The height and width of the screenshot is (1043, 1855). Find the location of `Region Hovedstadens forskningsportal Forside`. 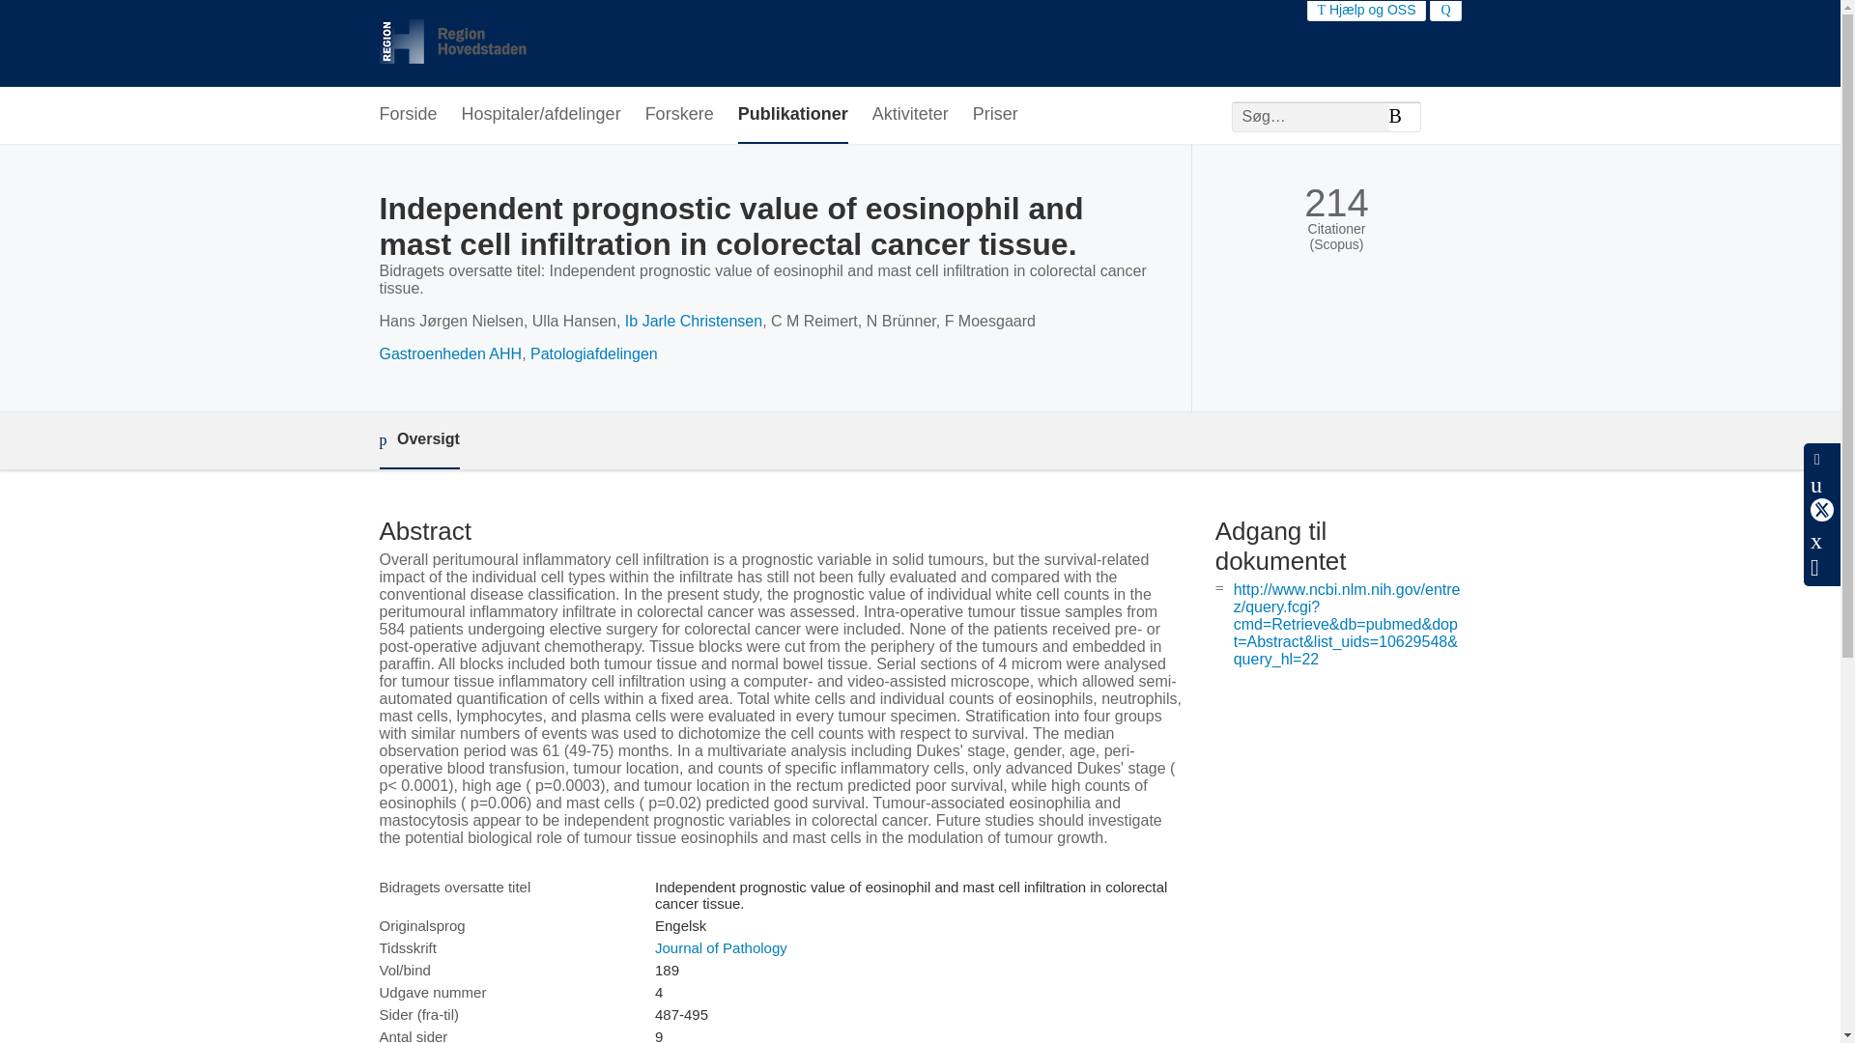

Region Hovedstadens forskningsportal Forside is located at coordinates (628, 43).